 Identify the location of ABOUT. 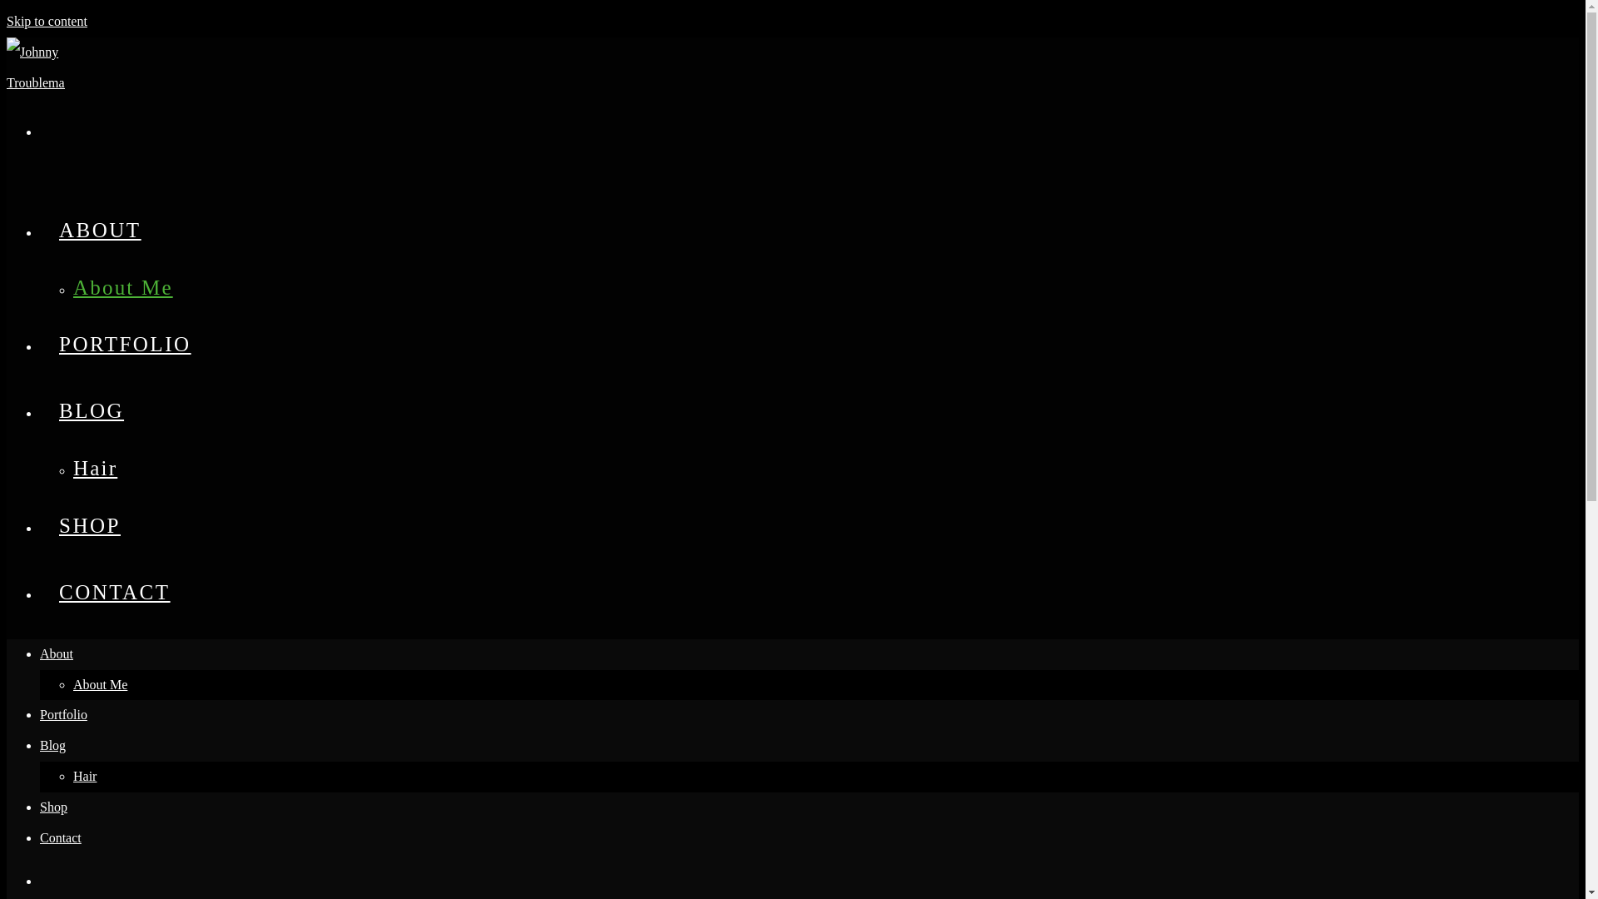
(100, 230).